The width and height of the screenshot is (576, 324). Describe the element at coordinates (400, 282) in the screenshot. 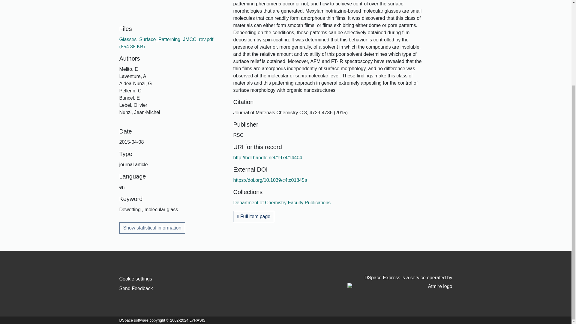

I see `DSpace Express is a service operated by` at that location.